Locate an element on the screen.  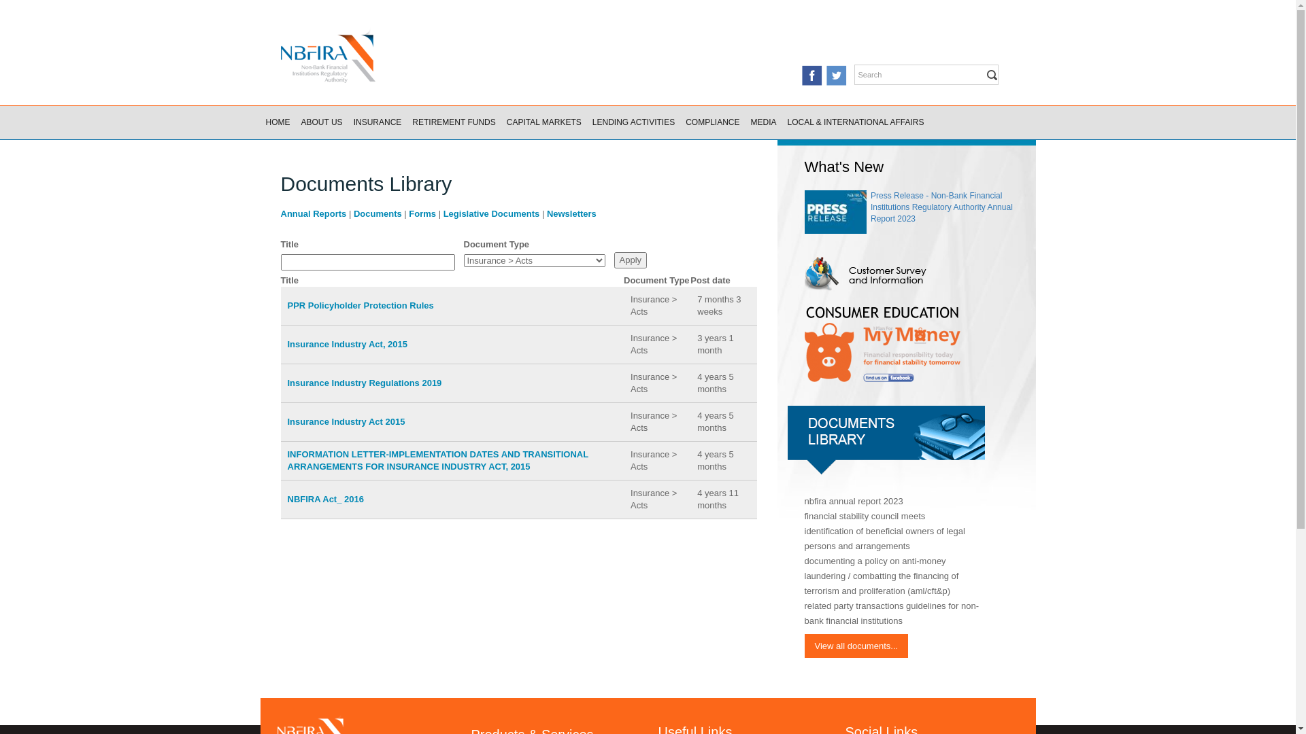
LOCAL & INTERNATIONAL AFFAIRS is located at coordinates (856, 122).